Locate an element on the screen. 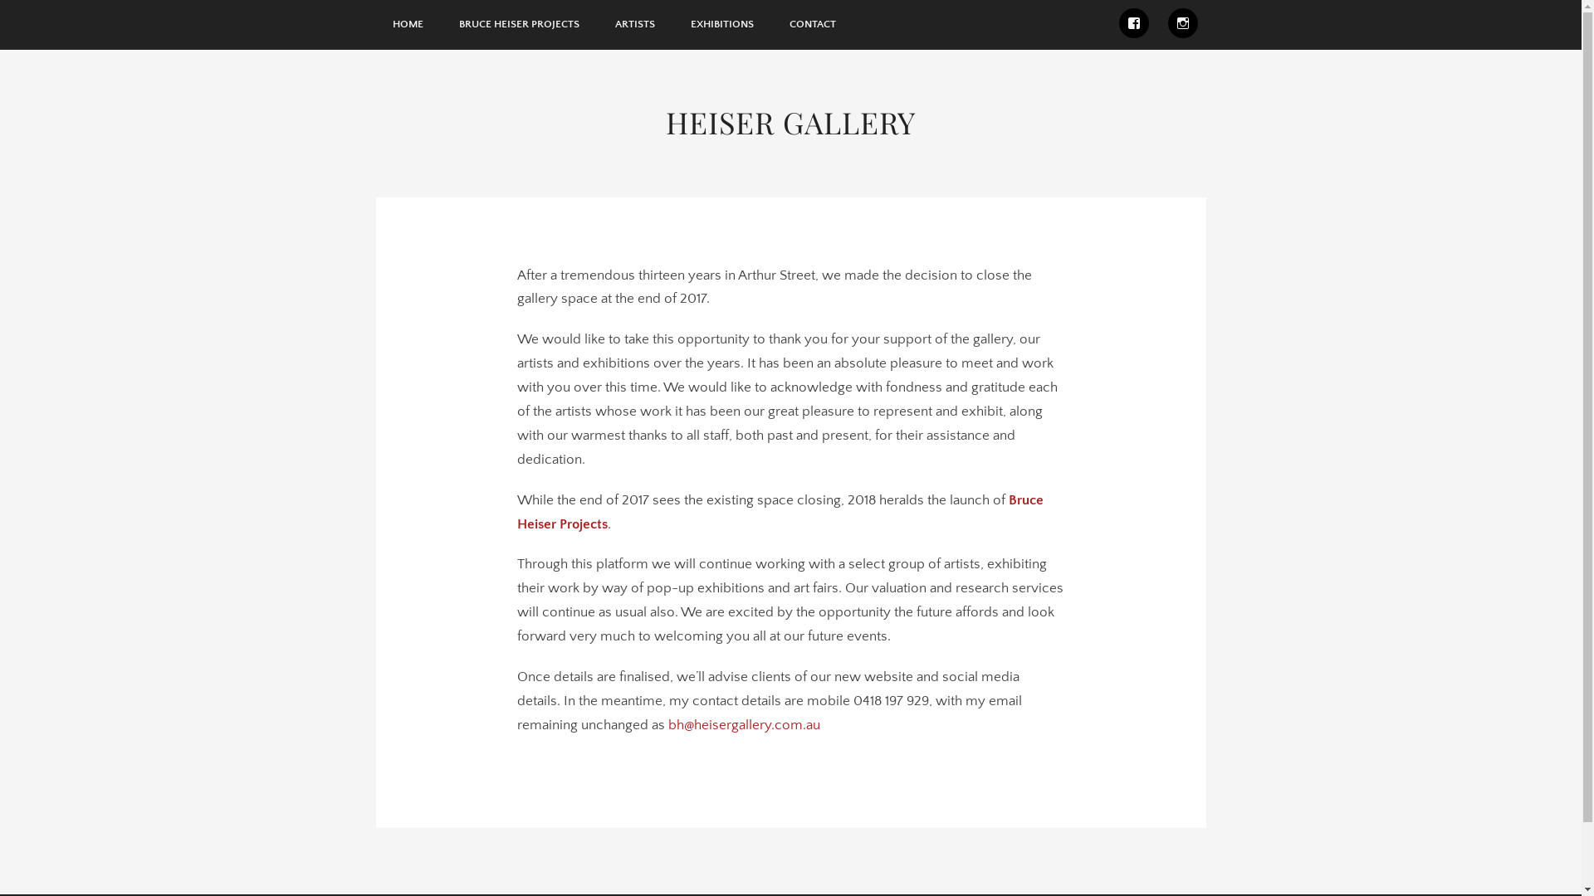 This screenshot has width=1594, height=896. bh@heisergallery.com.au is located at coordinates (744, 725).